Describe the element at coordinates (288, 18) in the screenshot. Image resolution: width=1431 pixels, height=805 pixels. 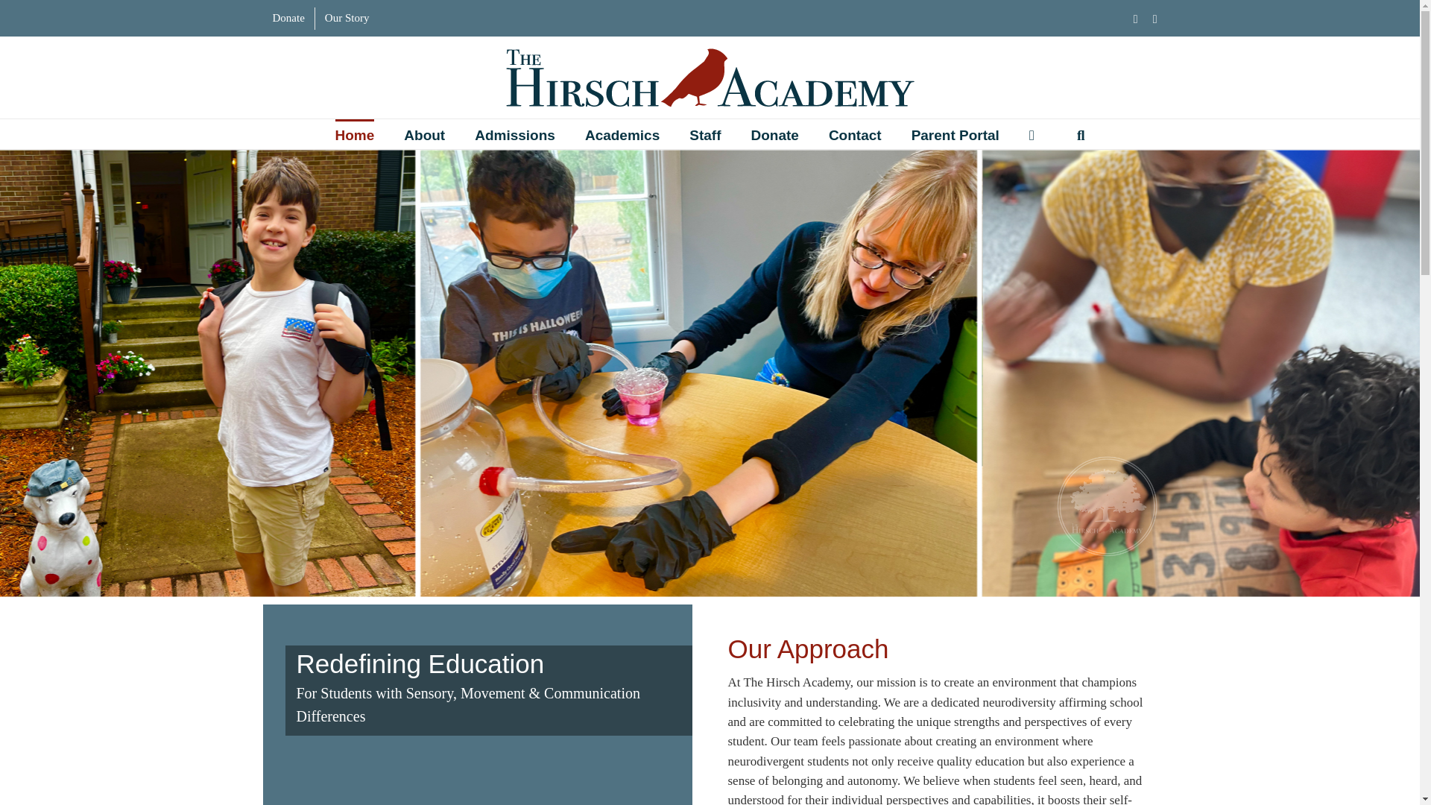
I see `Donate` at that location.